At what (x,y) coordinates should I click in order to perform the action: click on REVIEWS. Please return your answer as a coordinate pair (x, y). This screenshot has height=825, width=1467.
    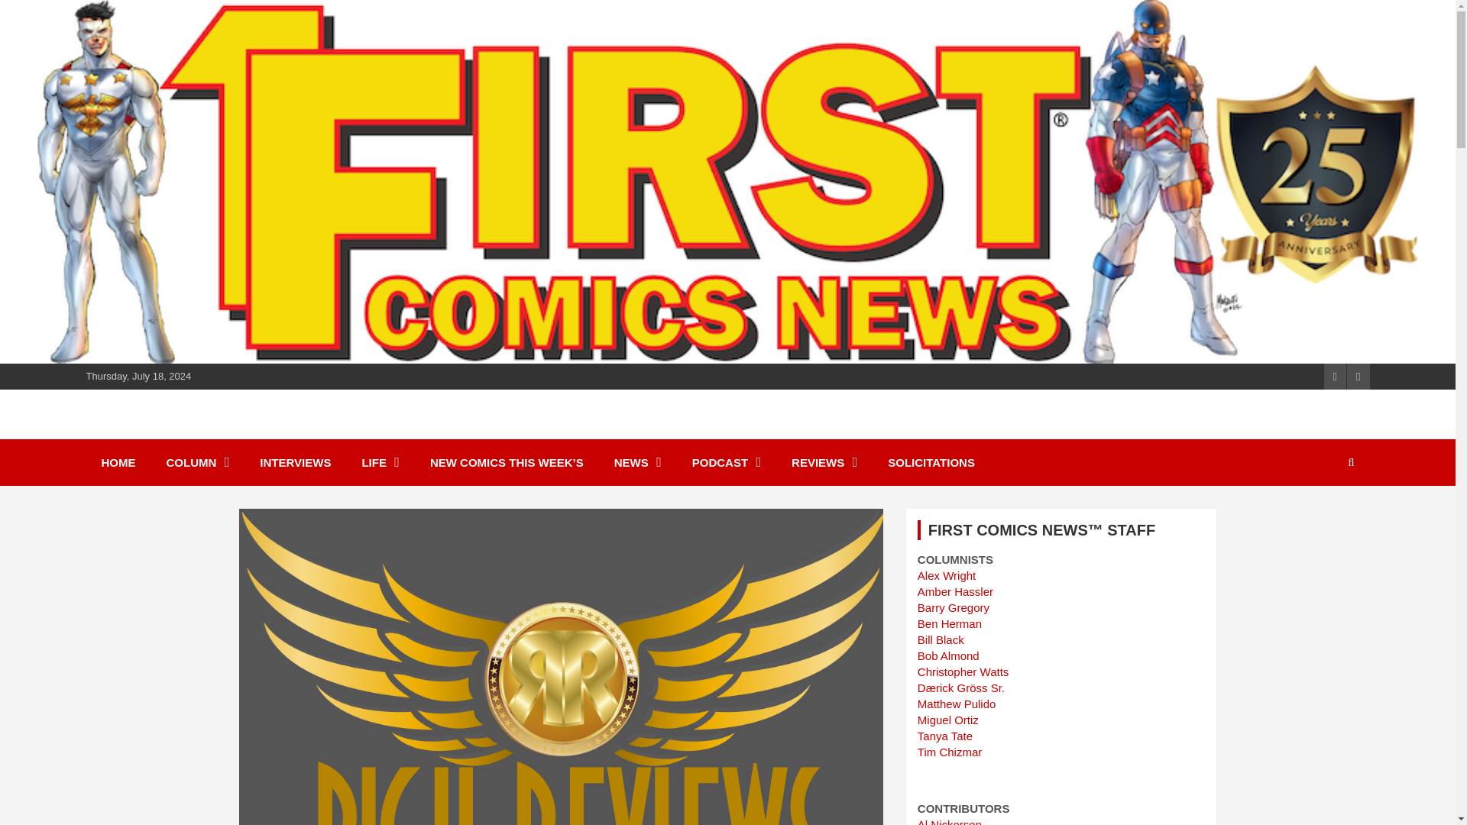
    Looking at the image, I should click on (824, 462).